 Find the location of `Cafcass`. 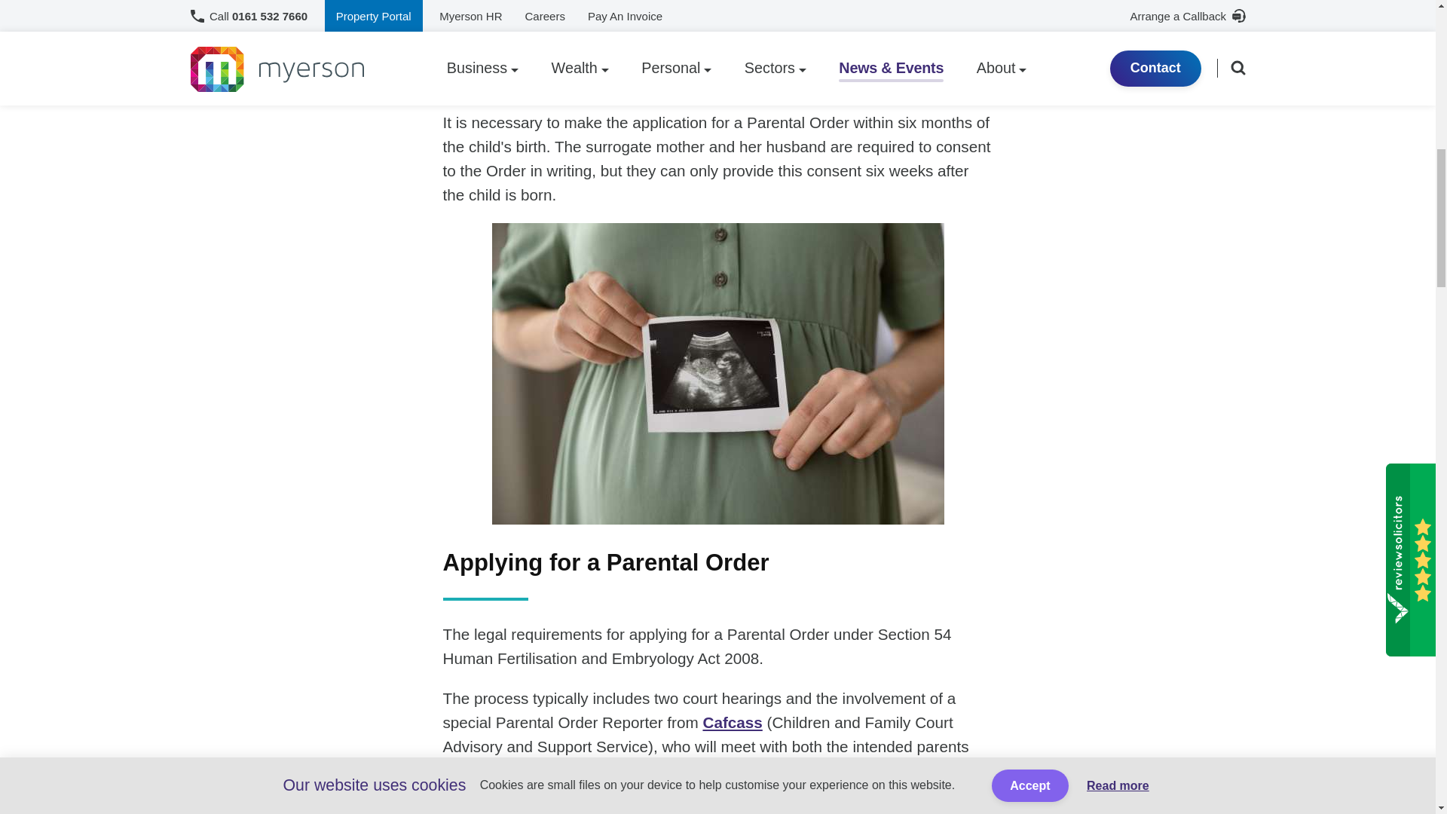

Cafcass is located at coordinates (732, 722).